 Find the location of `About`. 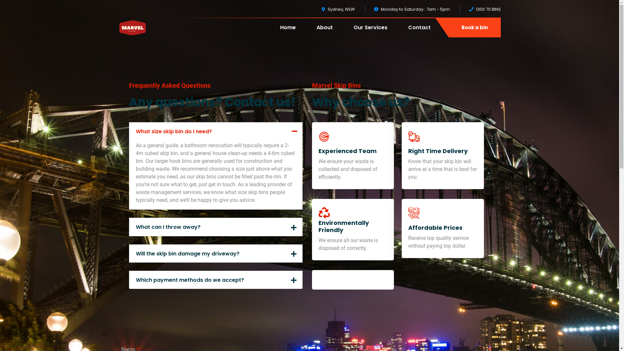

About is located at coordinates (325, 32).